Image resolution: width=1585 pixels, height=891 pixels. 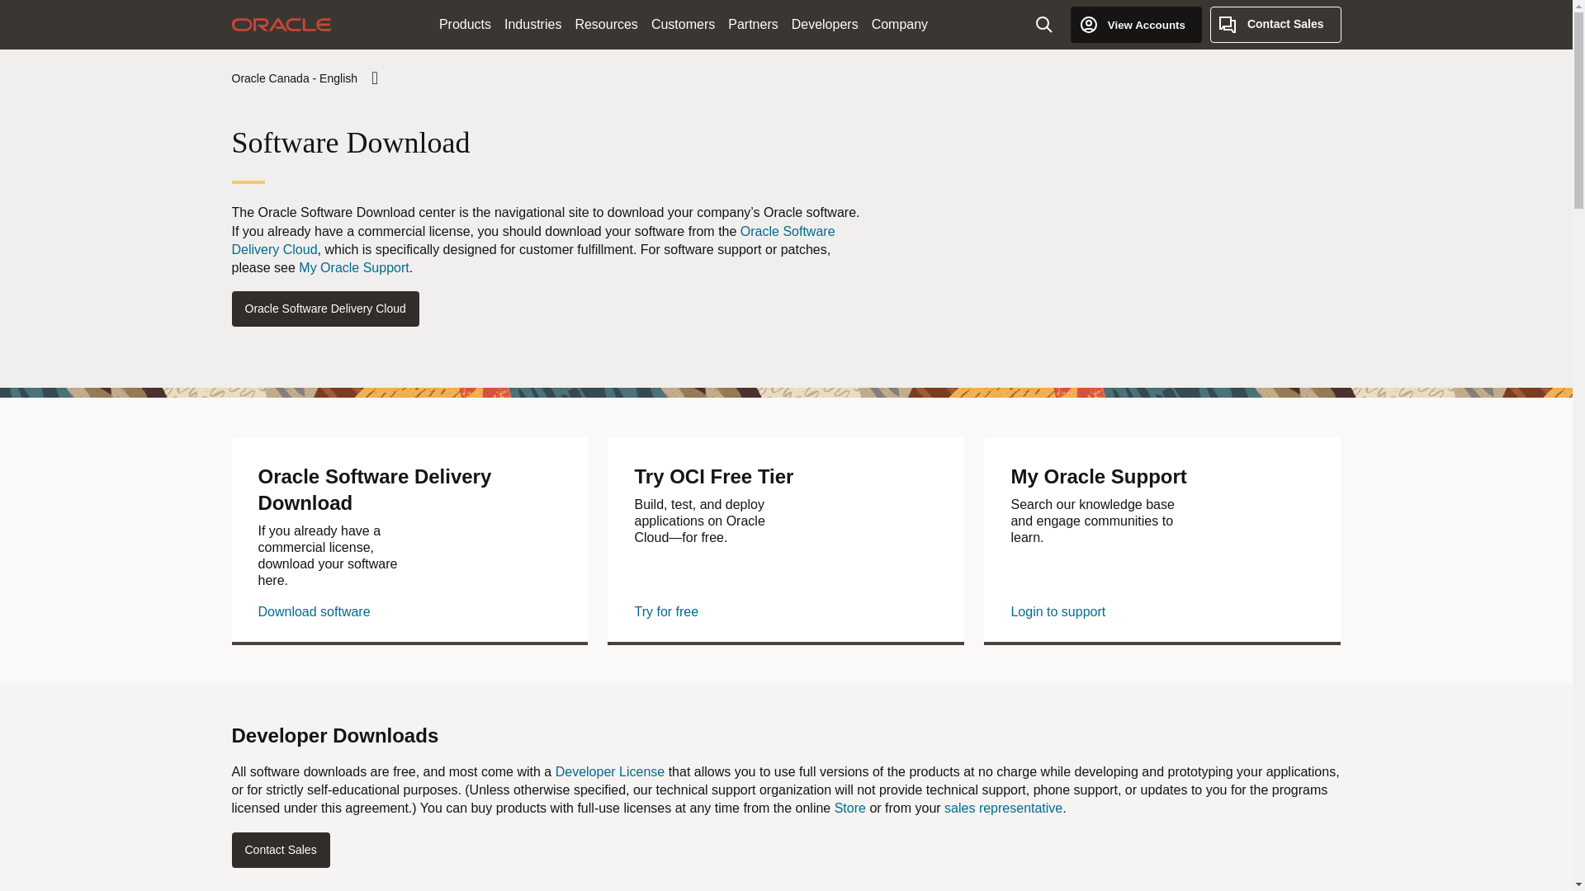 What do you see at coordinates (465, 25) in the screenshot?
I see `Products` at bounding box center [465, 25].